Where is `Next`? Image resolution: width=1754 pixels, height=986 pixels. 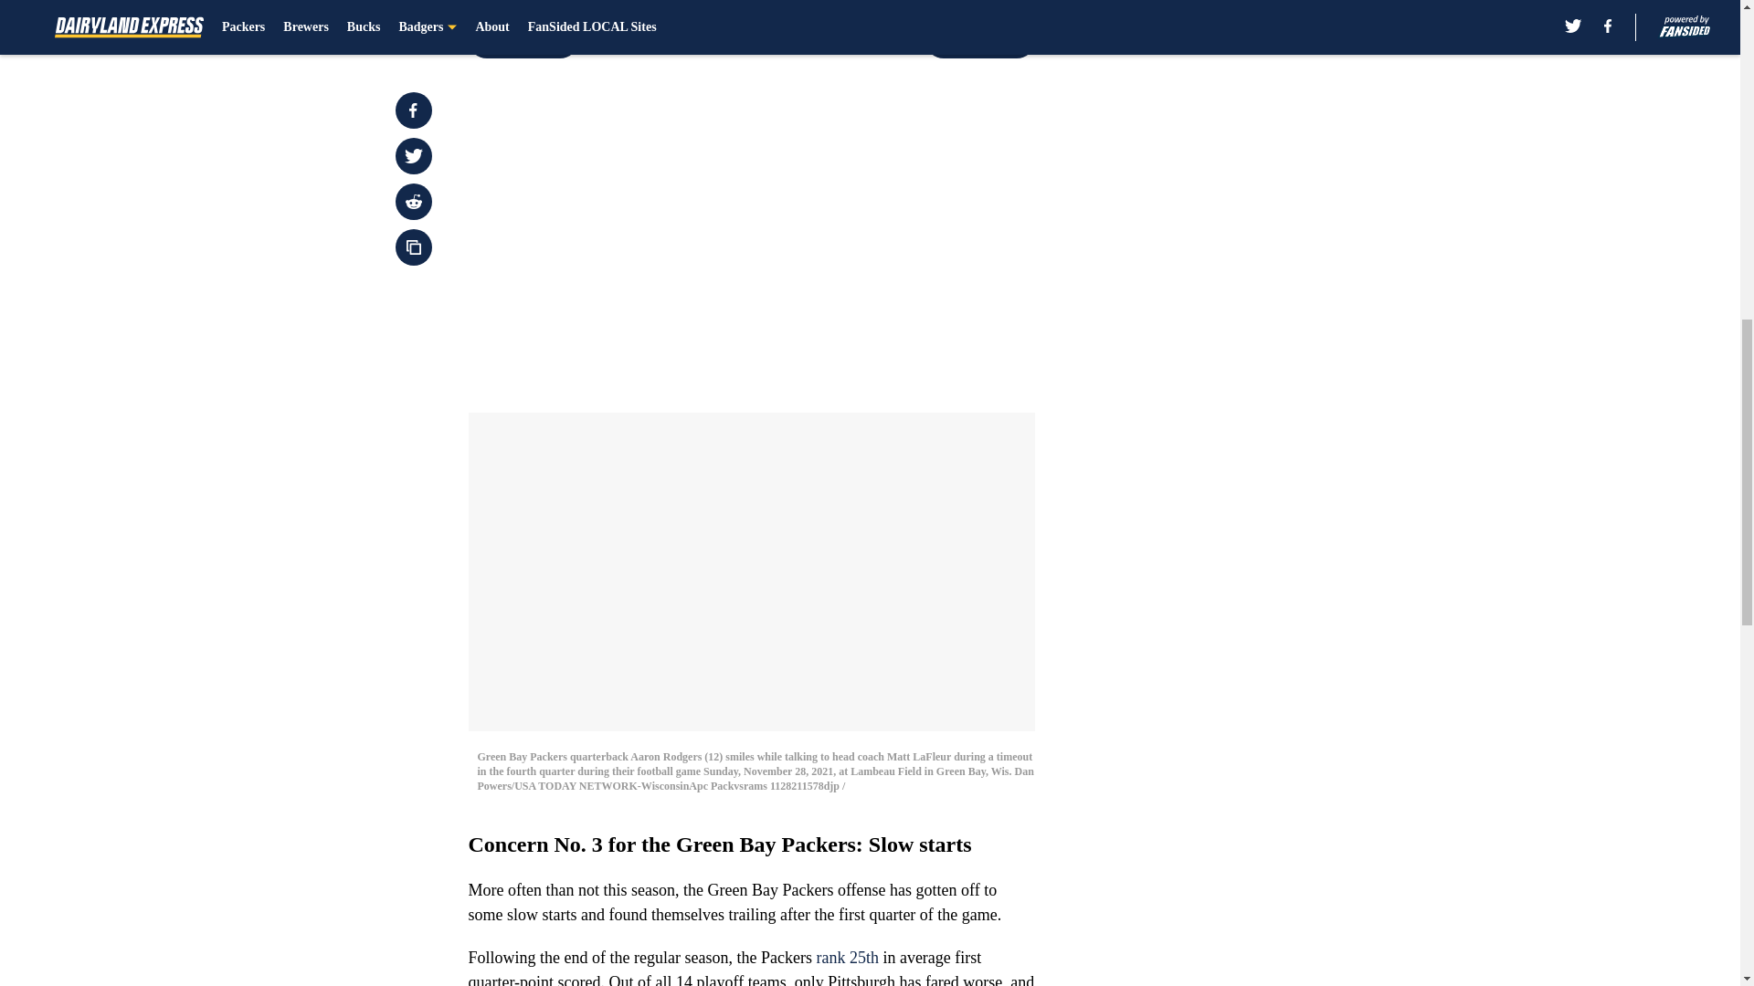
Next is located at coordinates (979, 39).